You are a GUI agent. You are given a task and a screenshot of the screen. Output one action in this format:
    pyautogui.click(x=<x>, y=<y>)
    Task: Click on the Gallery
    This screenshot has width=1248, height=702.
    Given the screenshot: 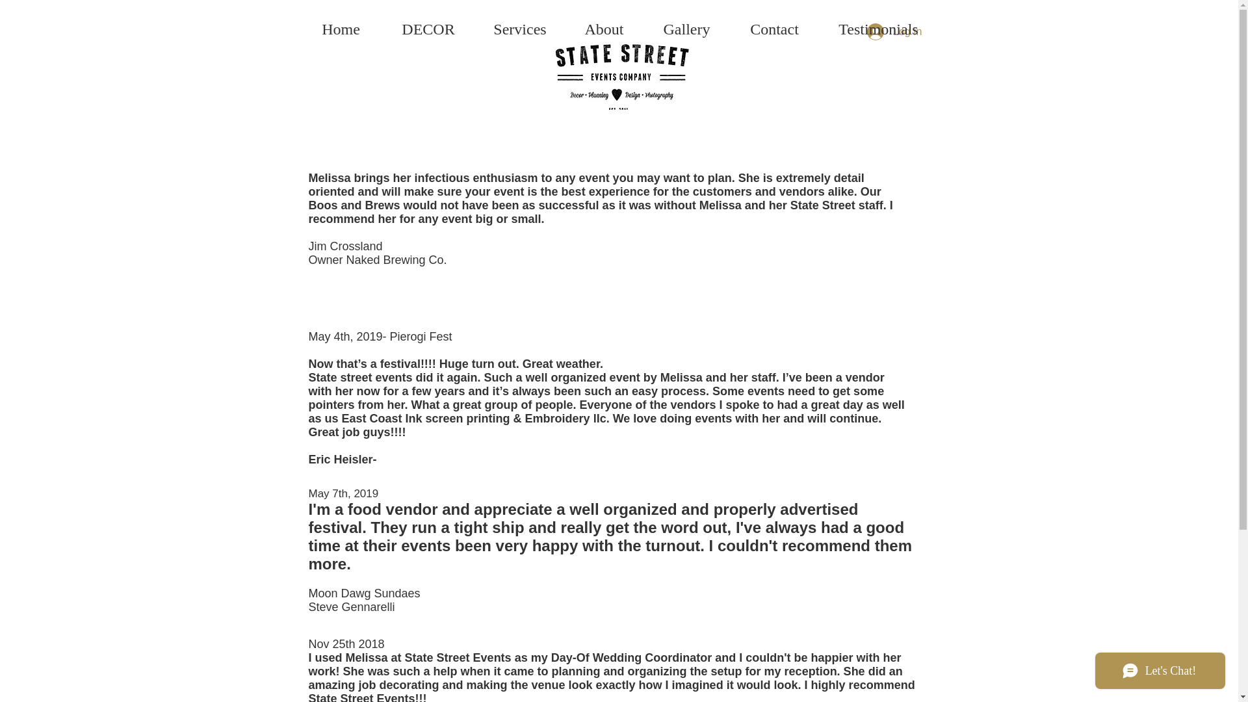 What is the action you would take?
    pyautogui.click(x=686, y=29)
    